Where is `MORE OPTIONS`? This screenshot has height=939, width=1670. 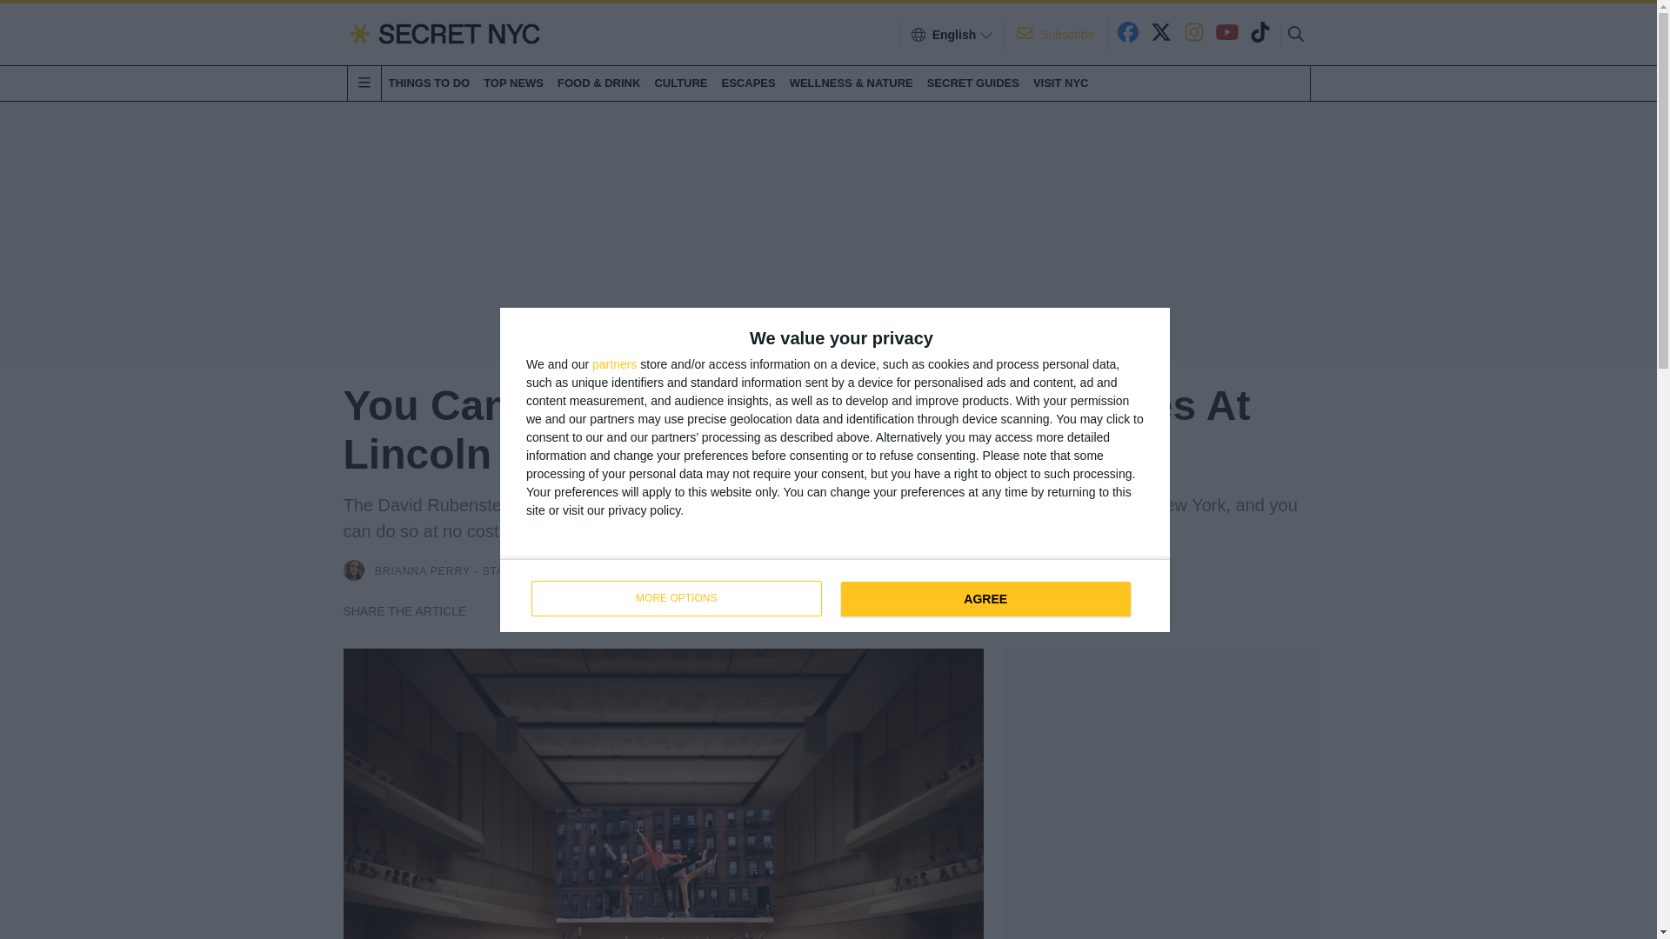
MORE OPTIONS is located at coordinates (676, 598).